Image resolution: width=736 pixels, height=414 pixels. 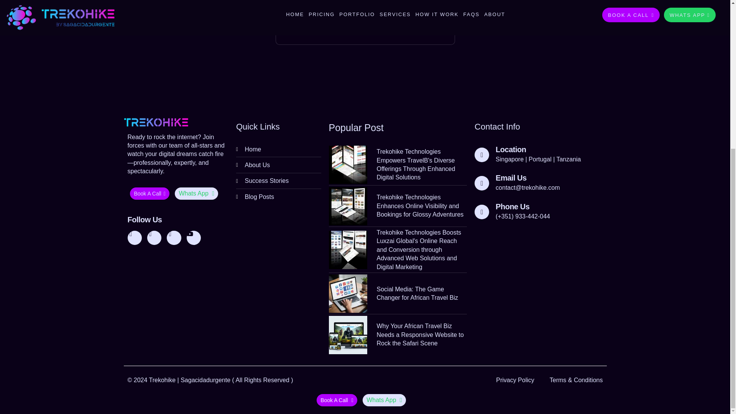 I want to click on Success Stories, so click(x=278, y=181).